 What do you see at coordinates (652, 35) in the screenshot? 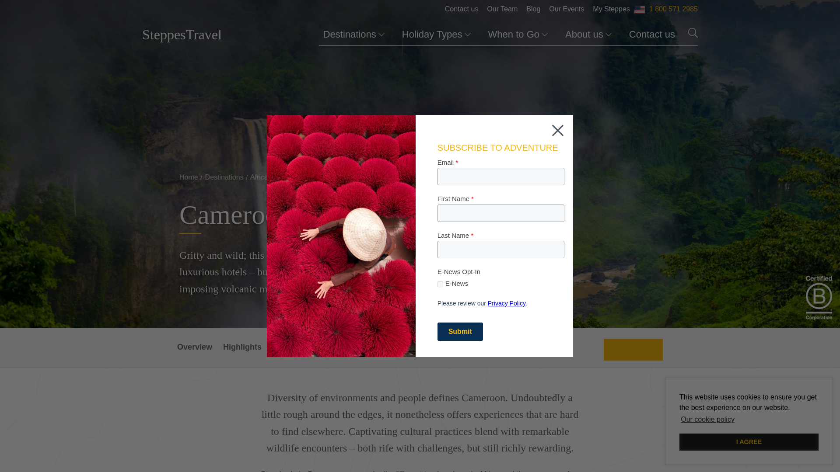
I see `Contact us` at bounding box center [652, 35].